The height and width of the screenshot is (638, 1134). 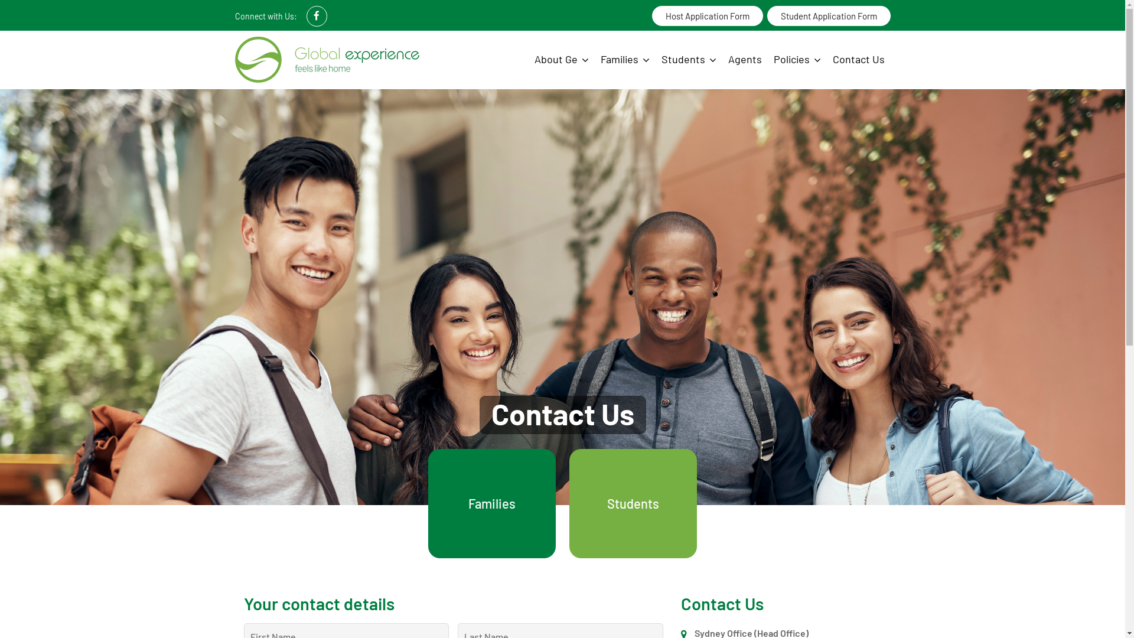 What do you see at coordinates (859, 59) in the screenshot?
I see `Contact Us` at bounding box center [859, 59].